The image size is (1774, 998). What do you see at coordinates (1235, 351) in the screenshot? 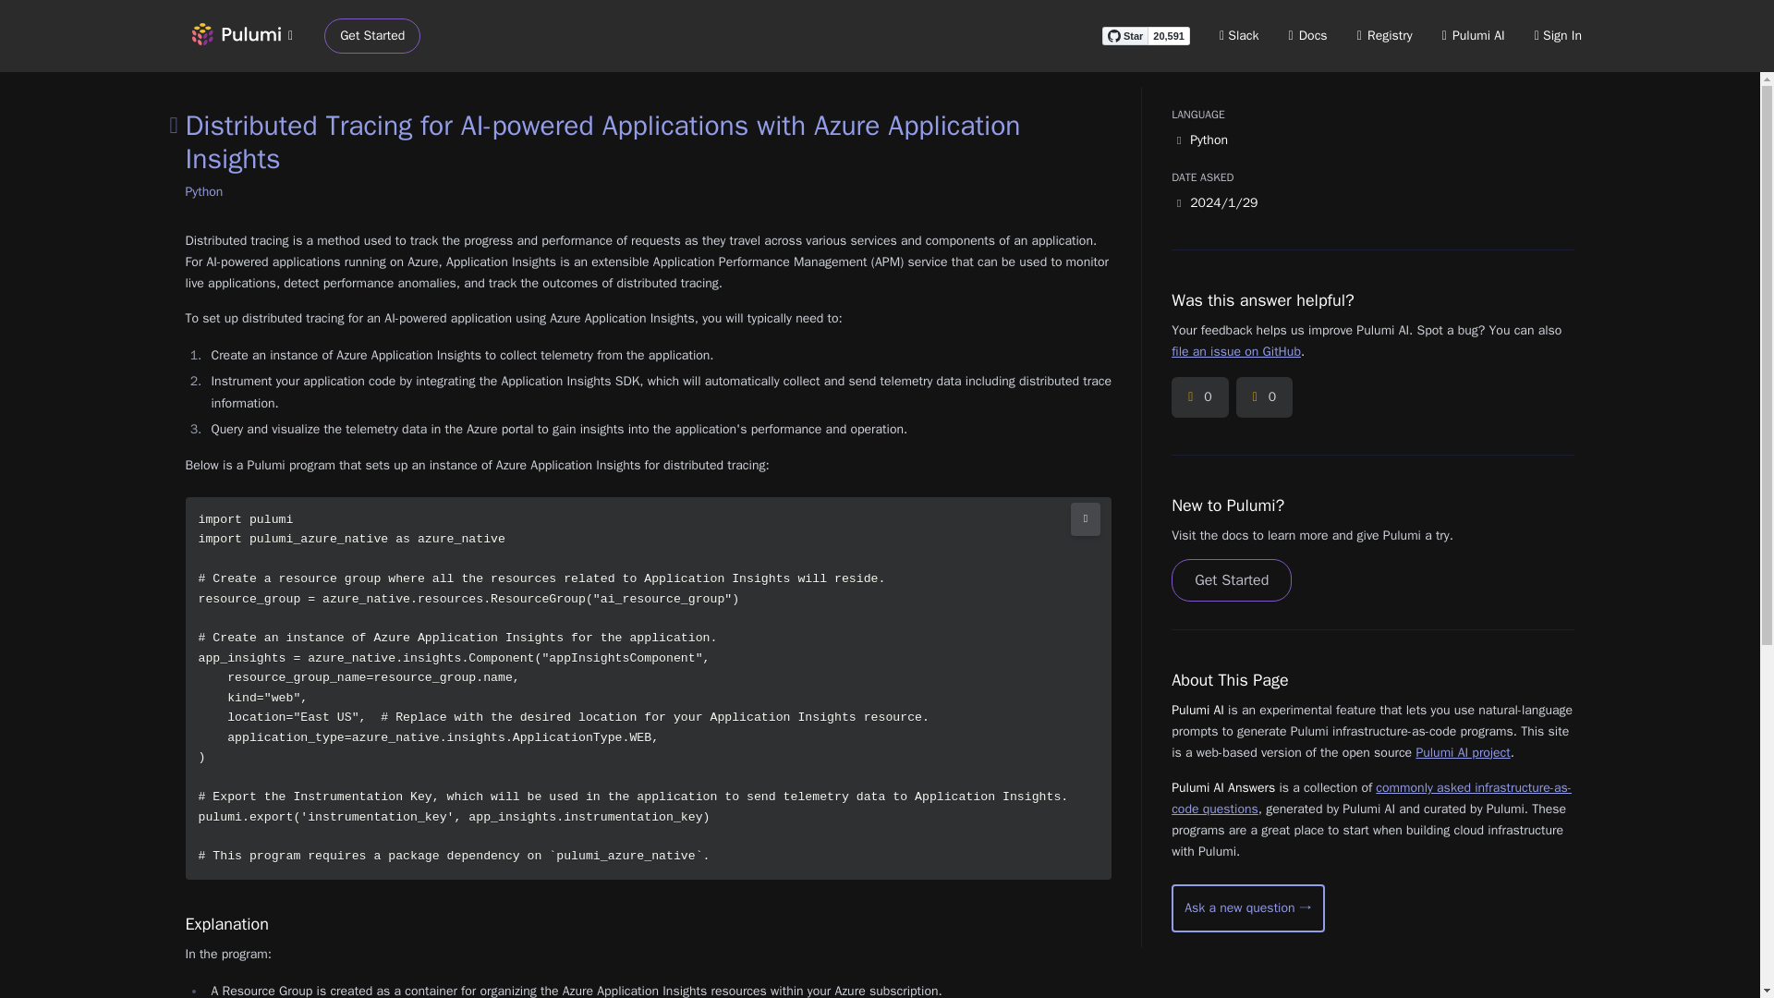
I see `file an issue on GitHub` at bounding box center [1235, 351].